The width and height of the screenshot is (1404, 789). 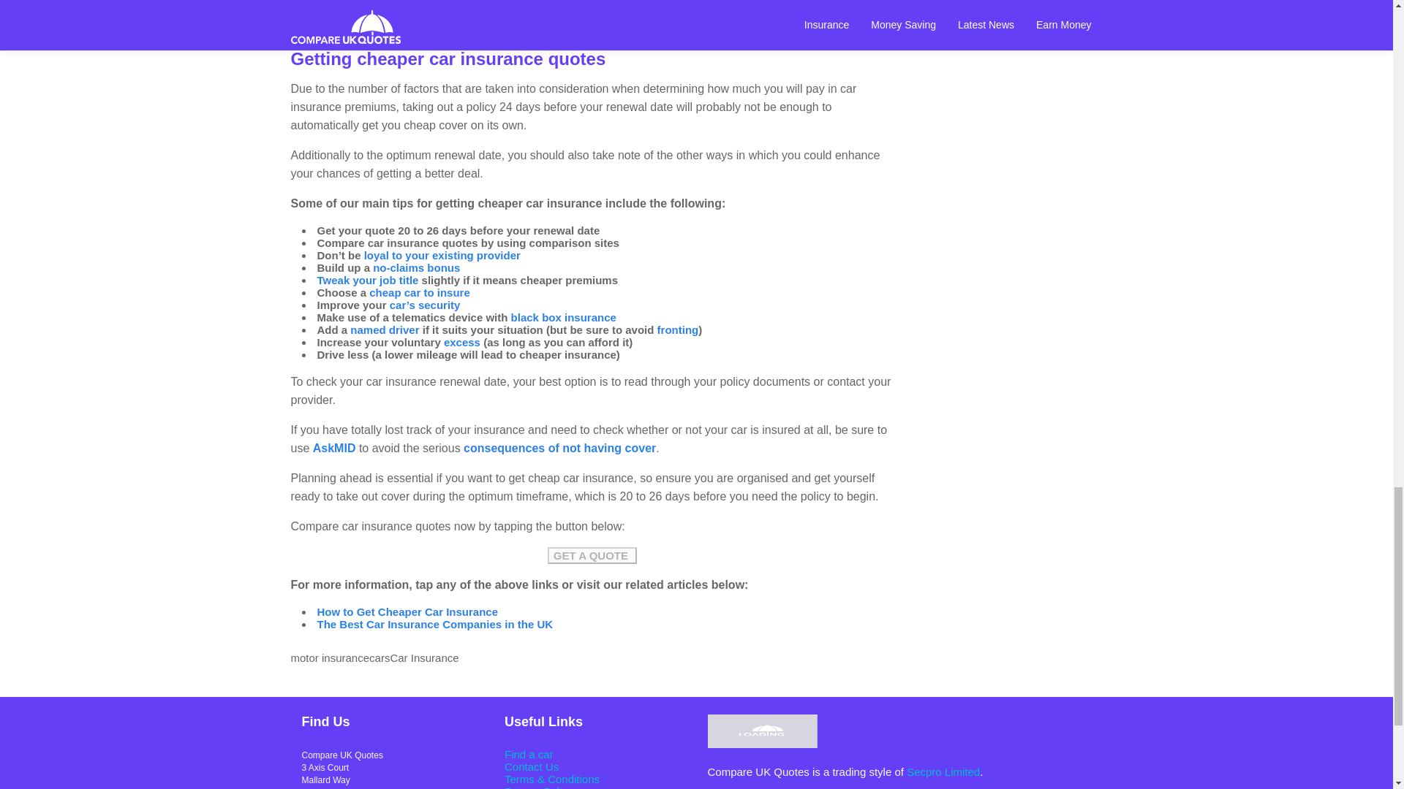 I want to click on Named driver car insurance, so click(x=384, y=329).